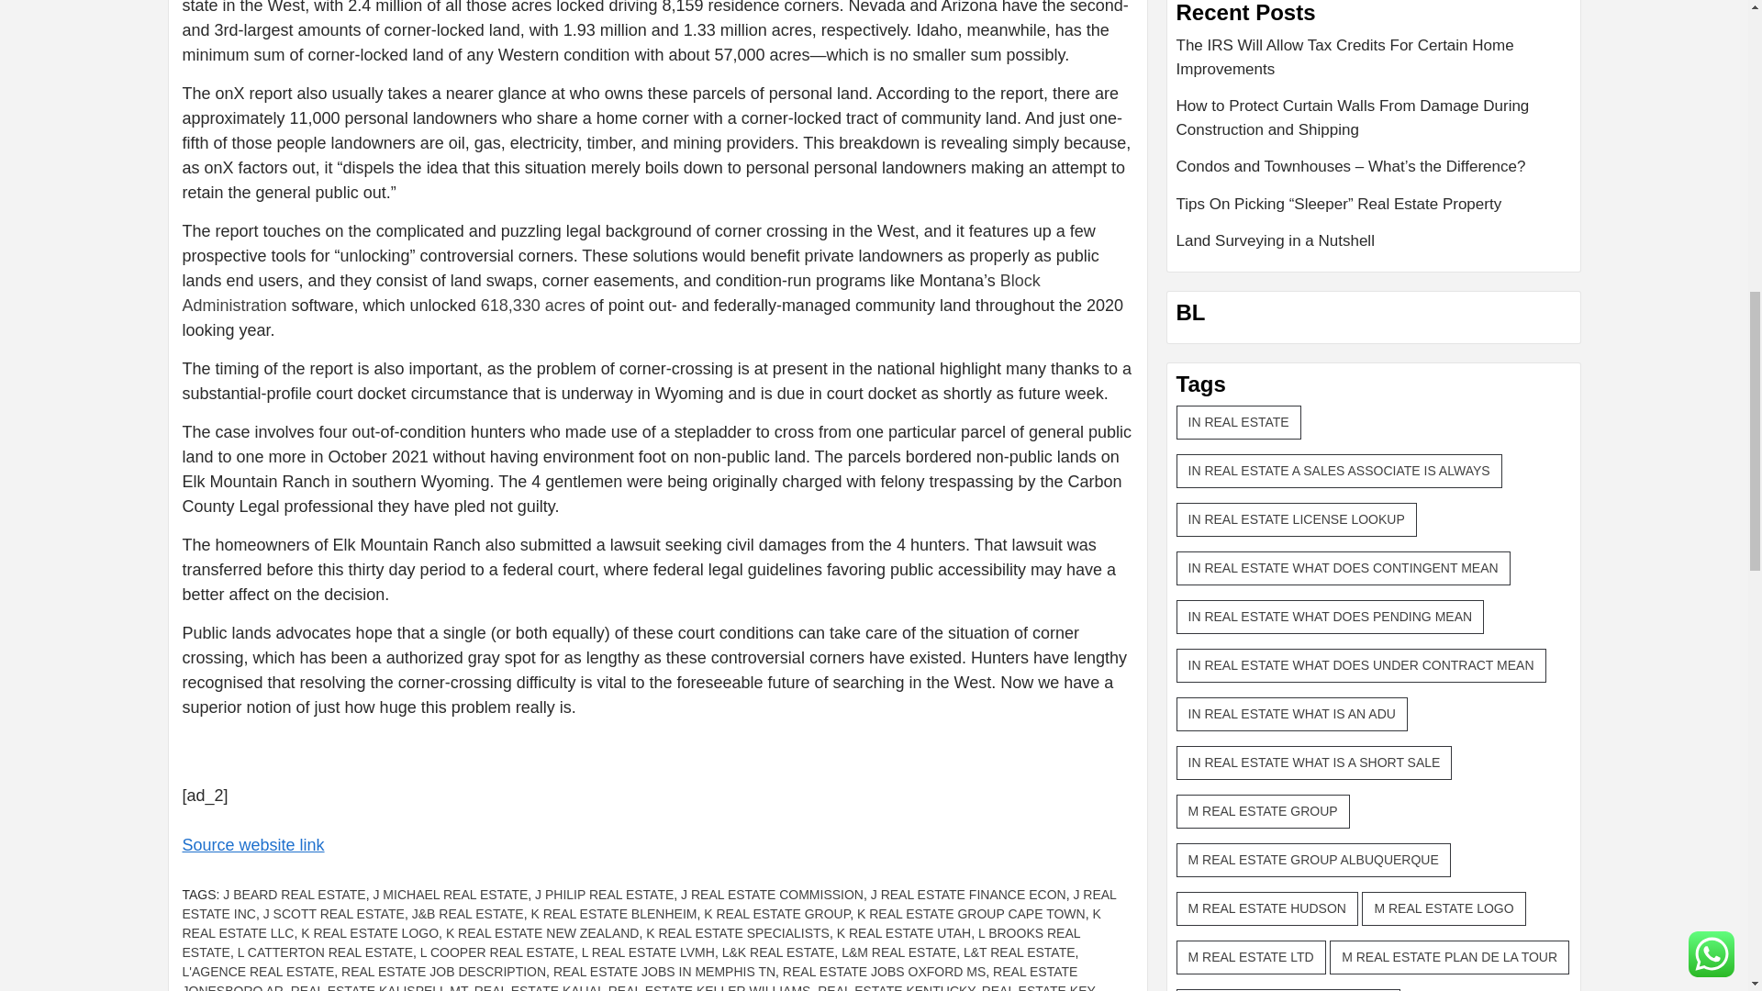 The height and width of the screenshot is (991, 1762). Describe the element at coordinates (294, 894) in the screenshot. I see `J BEARD REAL ESTATE` at that location.